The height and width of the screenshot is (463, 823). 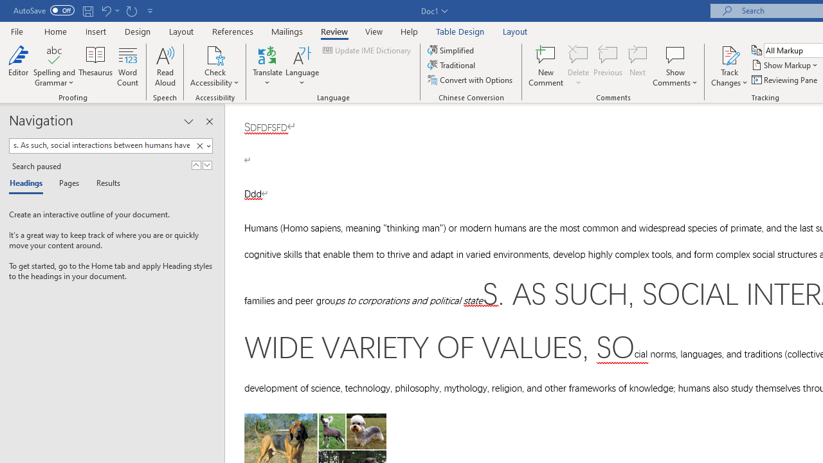 What do you see at coordinates (207, 165) in the screenshot?
I see `Next Result` at bounding box center [207, 165].